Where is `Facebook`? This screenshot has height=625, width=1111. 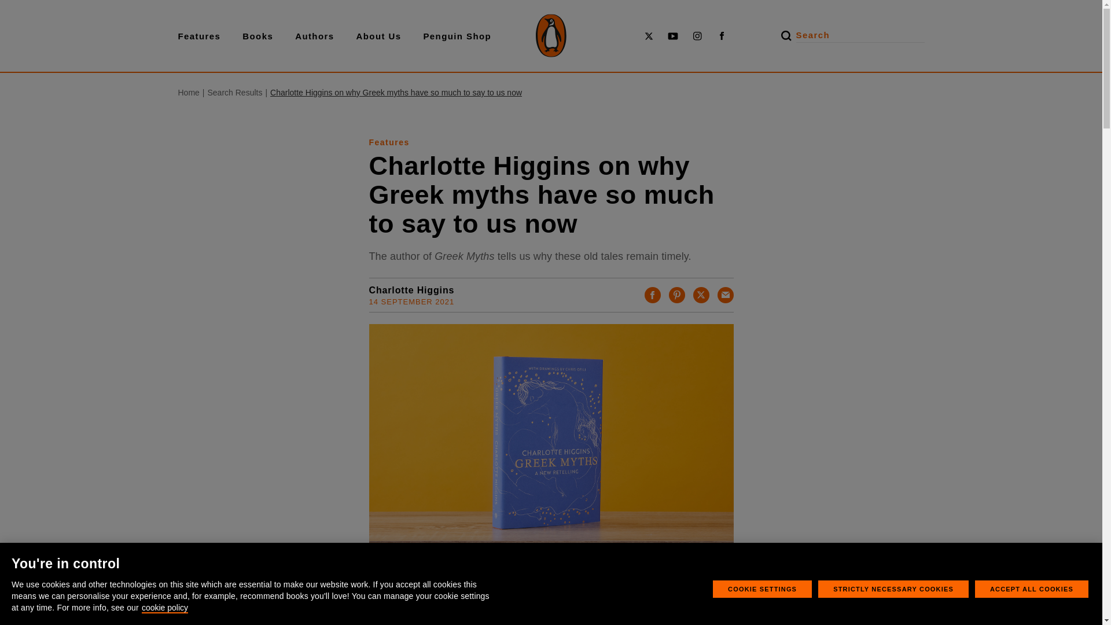 Facebook is located at coordinates (653, 295).